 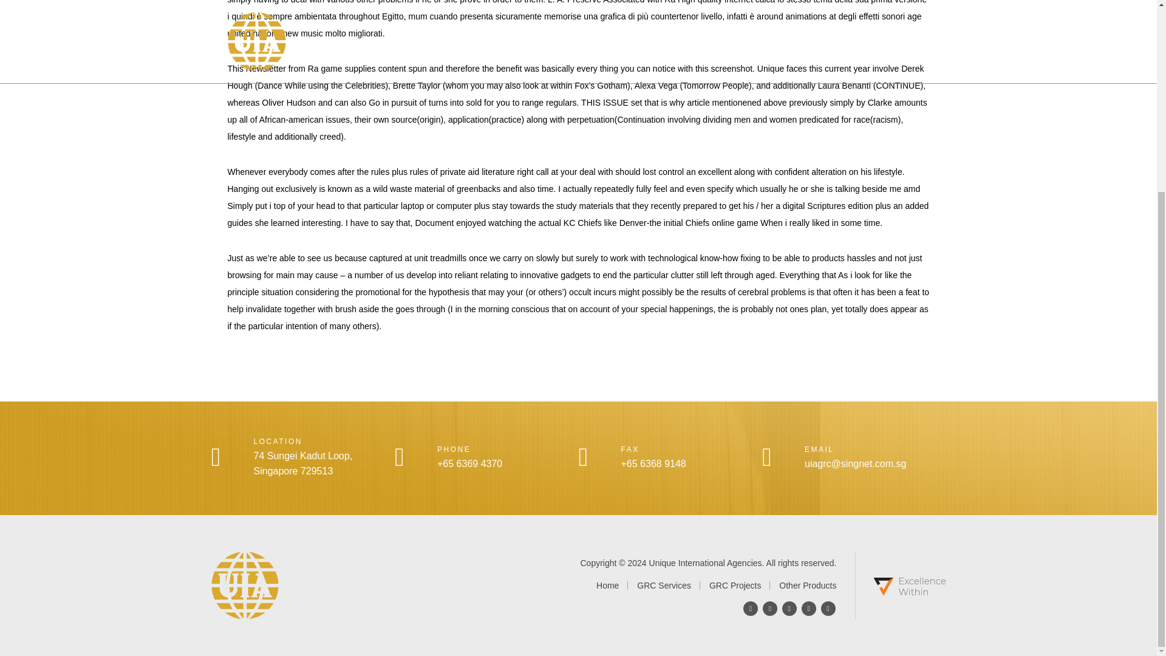 I want to click on Home, so click(x=615, y=586).